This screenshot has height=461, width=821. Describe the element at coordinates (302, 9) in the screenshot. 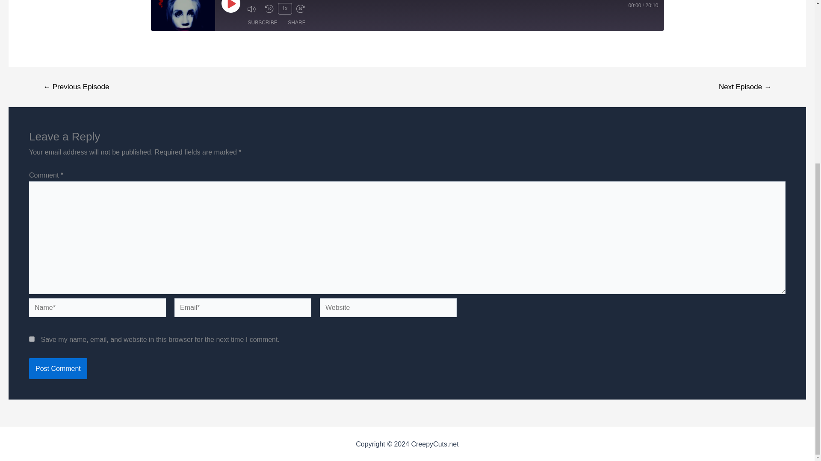

I see `Fast Forward 30 seconds` at that location.